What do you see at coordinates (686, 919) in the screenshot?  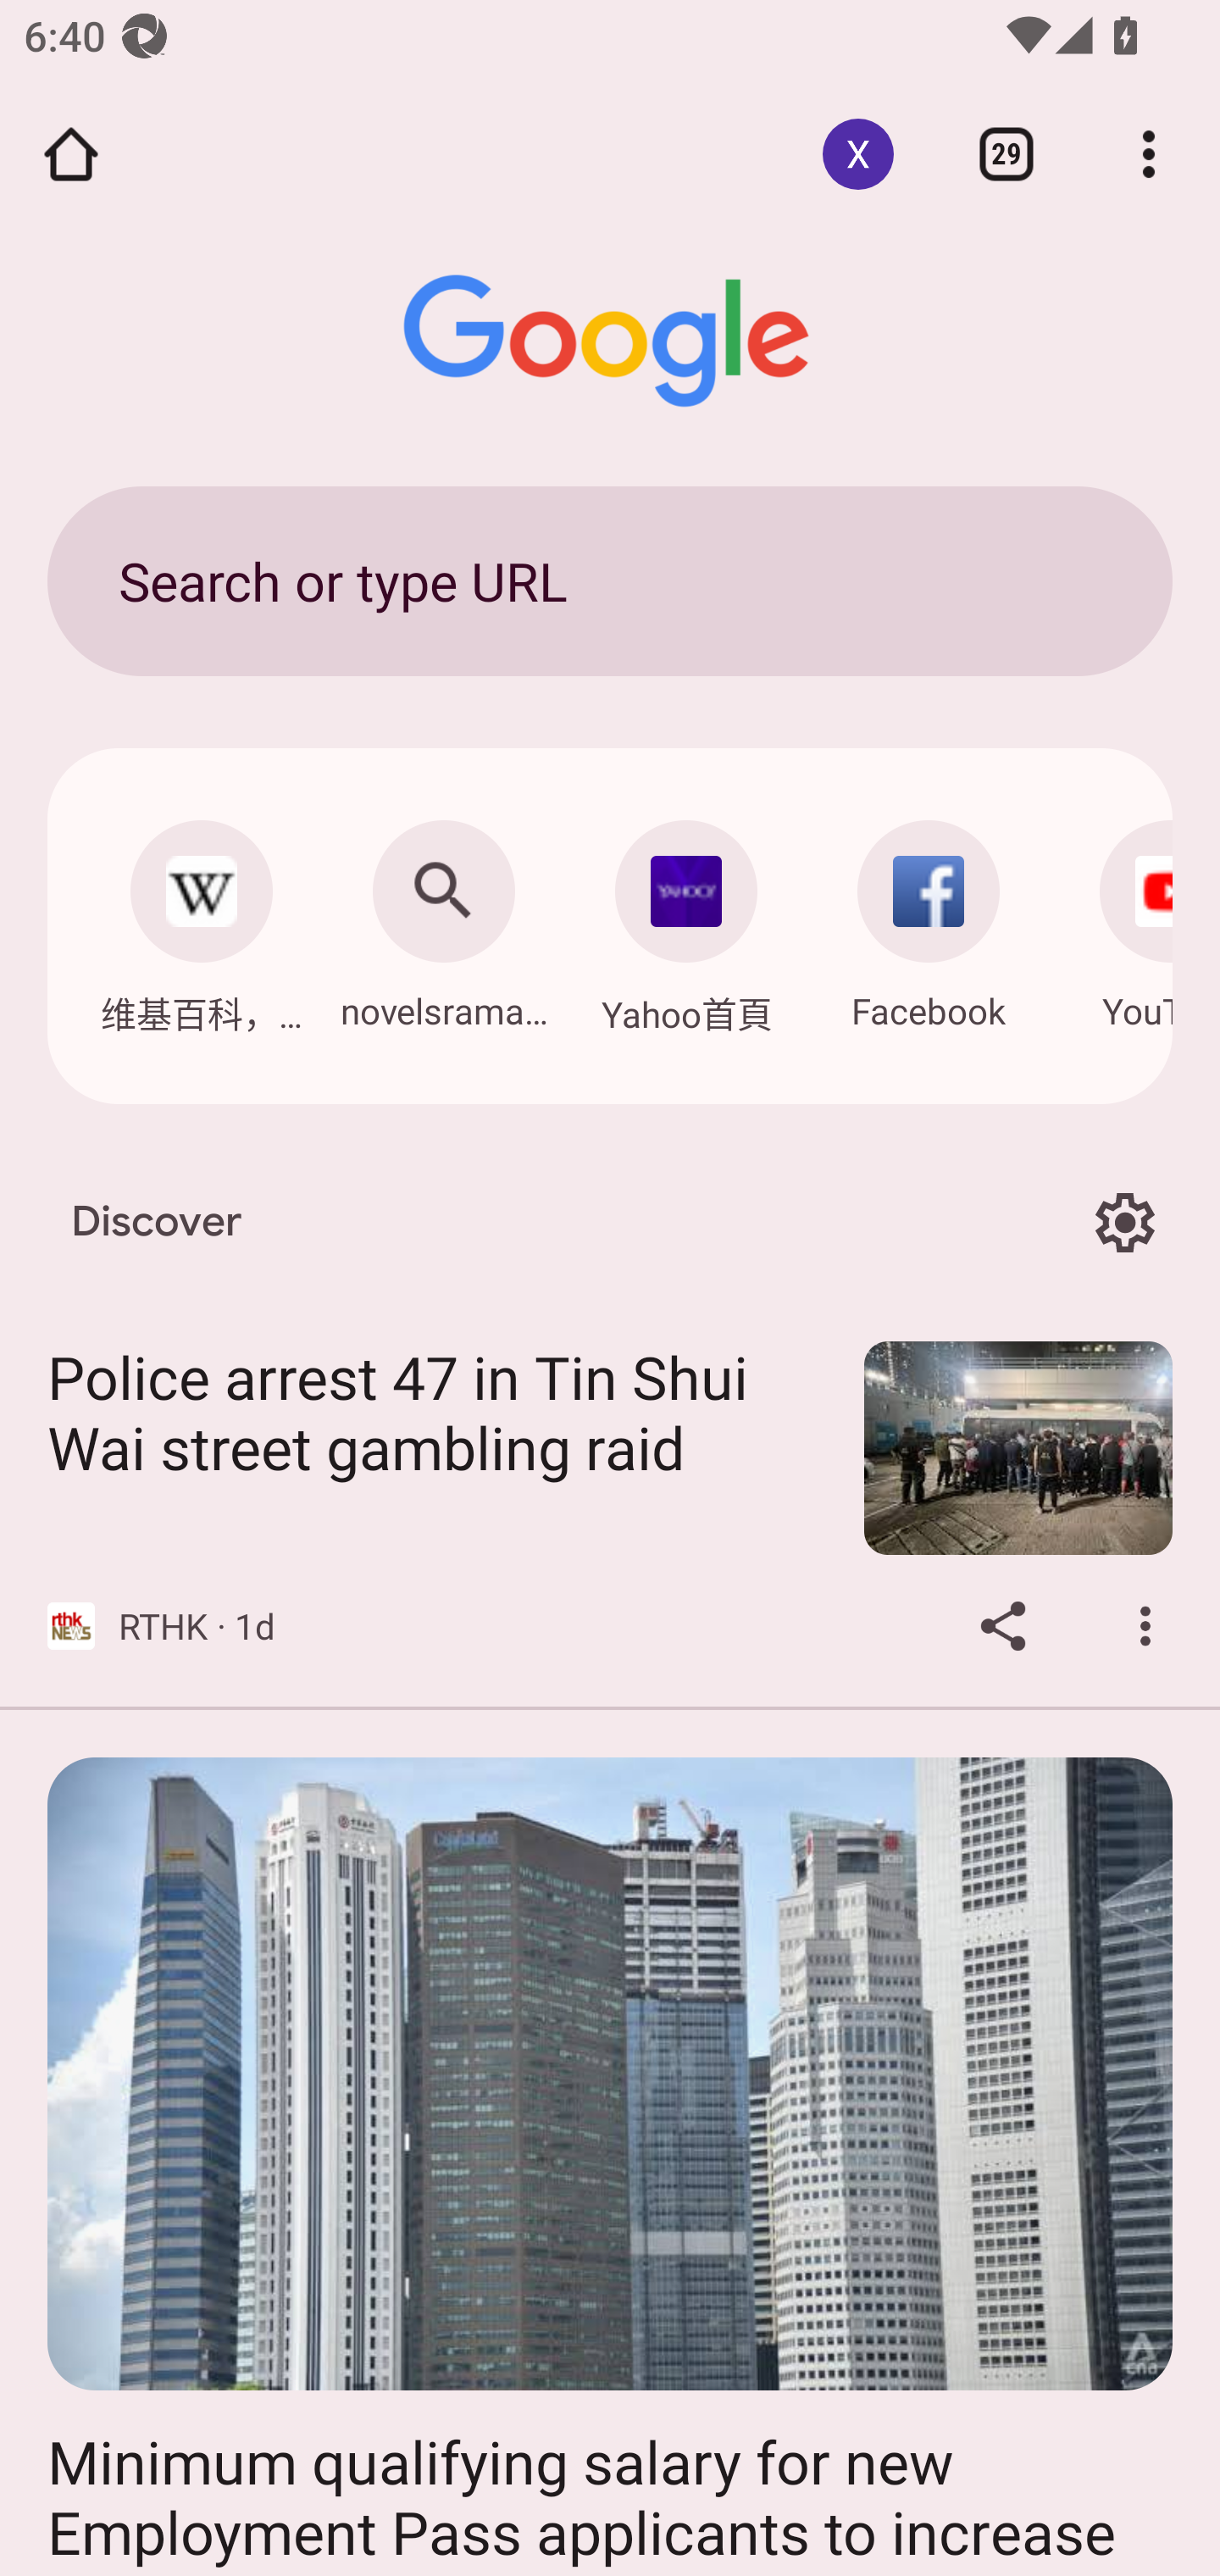 I see `Navigate: Yahoo首頁: hk.mobi.yahoo.com Yahoo首頁` at bounding box center [686, 919].